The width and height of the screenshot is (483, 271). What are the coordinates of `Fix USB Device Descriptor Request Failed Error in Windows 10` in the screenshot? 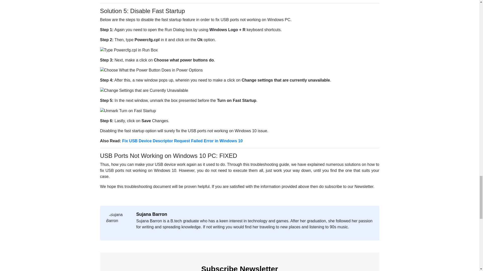 It's located at (182, 141).